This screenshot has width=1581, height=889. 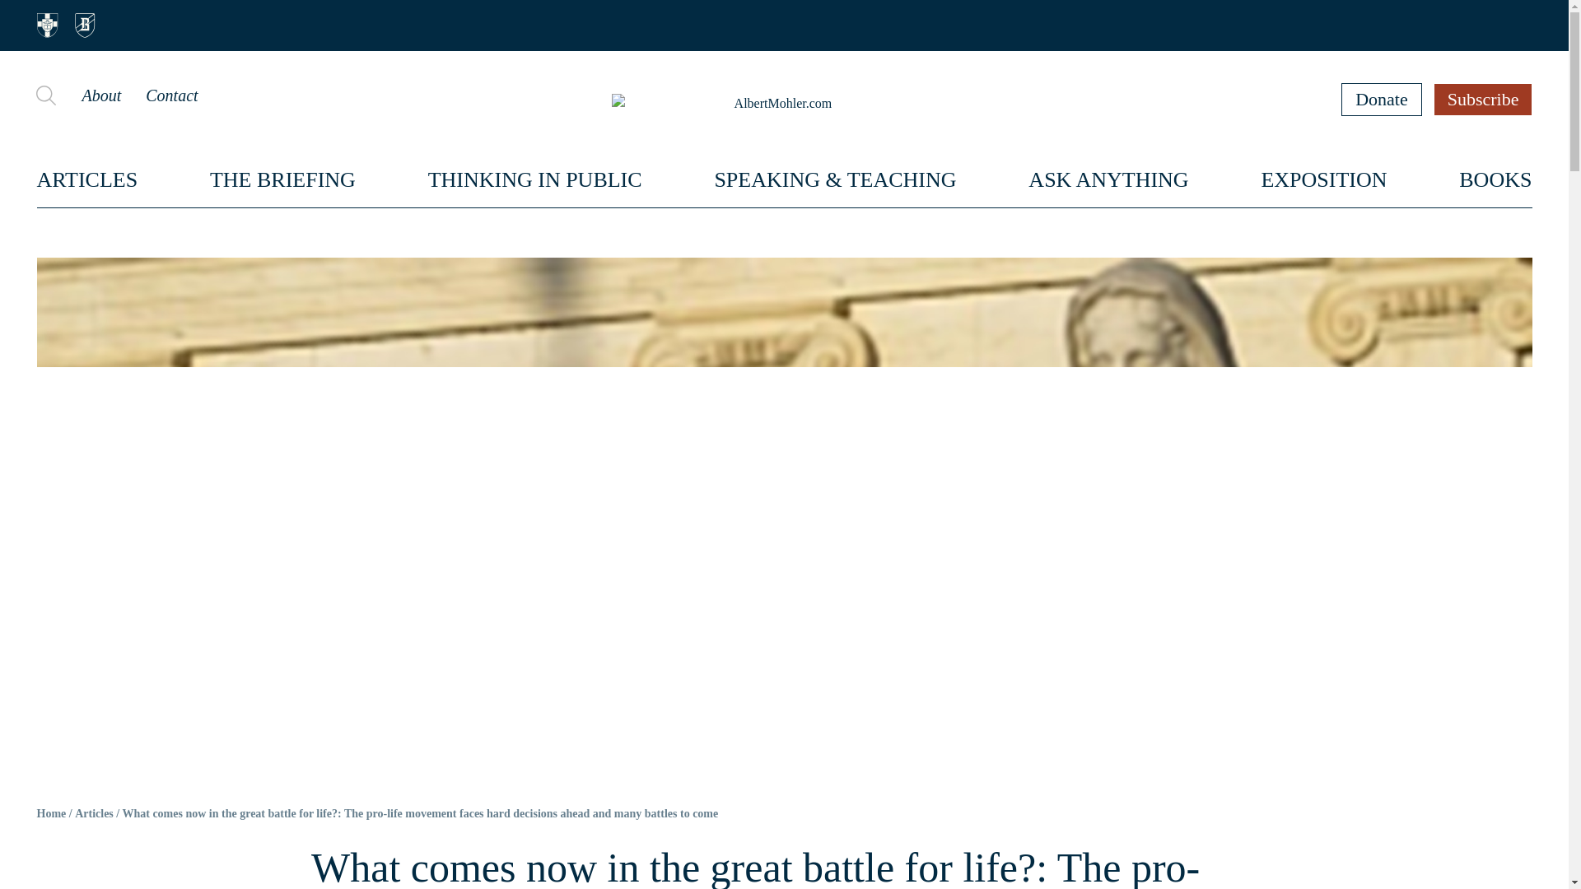 I want to click on Donate, so click(x=1382, y=99).